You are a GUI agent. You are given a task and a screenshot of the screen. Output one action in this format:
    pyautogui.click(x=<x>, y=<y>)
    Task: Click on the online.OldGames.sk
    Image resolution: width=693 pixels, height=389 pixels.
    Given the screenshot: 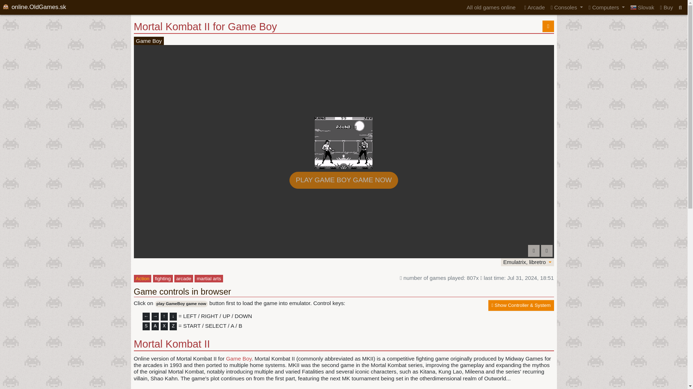 What is the action you would take?
    pyautogui.click(x=34, y=7)
    